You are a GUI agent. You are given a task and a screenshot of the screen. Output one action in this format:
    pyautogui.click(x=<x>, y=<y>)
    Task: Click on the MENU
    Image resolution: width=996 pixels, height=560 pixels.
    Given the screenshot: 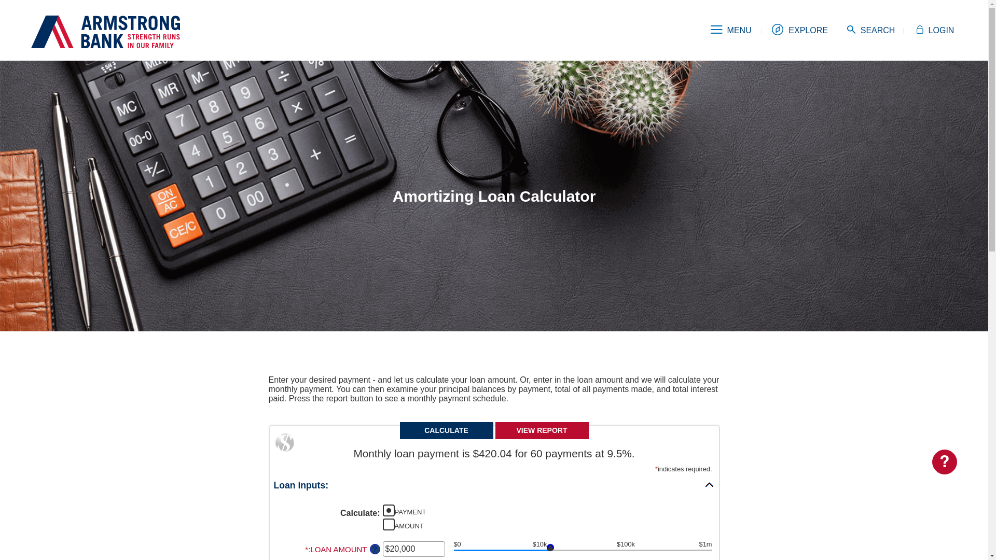 What is the action you would take?
    pyautogui.click(x=731, y=30)
    